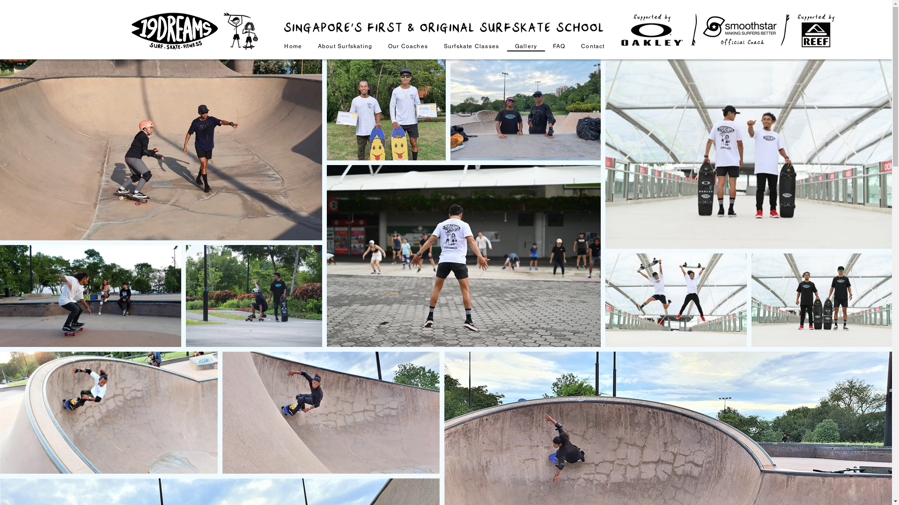  What do you see at coordinates (293, 47) in the screenshot?
I see `Home` at bounding box center [293, 47].